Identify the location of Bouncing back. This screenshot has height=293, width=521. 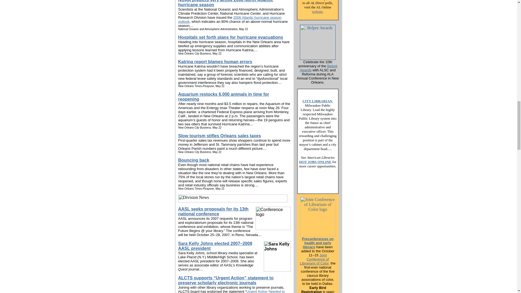
(194, 160).